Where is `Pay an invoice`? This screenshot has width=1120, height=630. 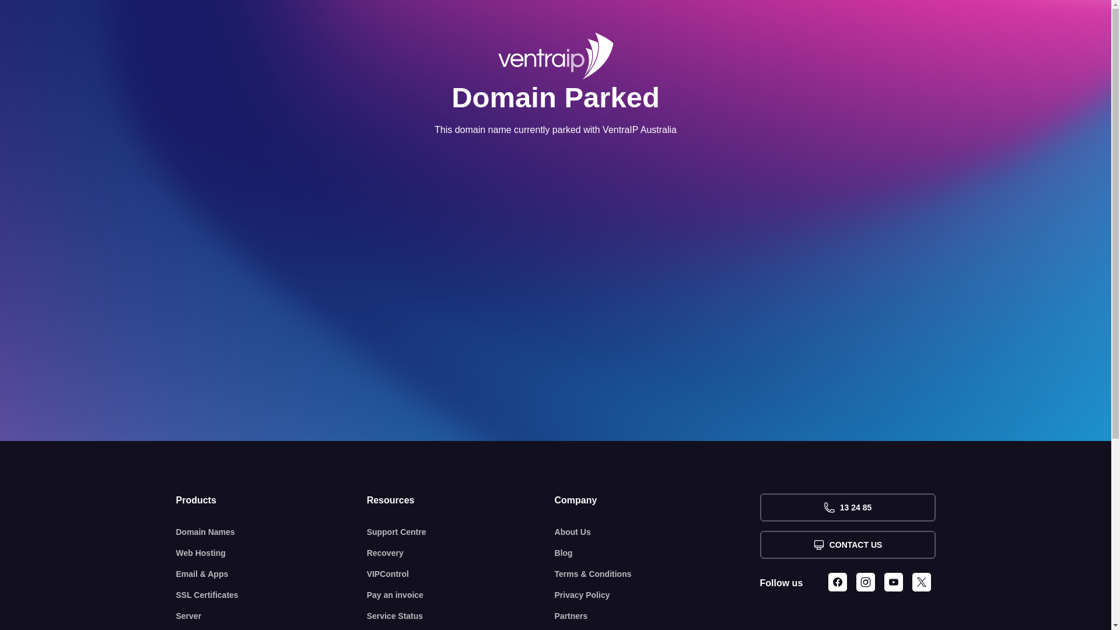 Pay an invoice is located at coordinates (461, 595).